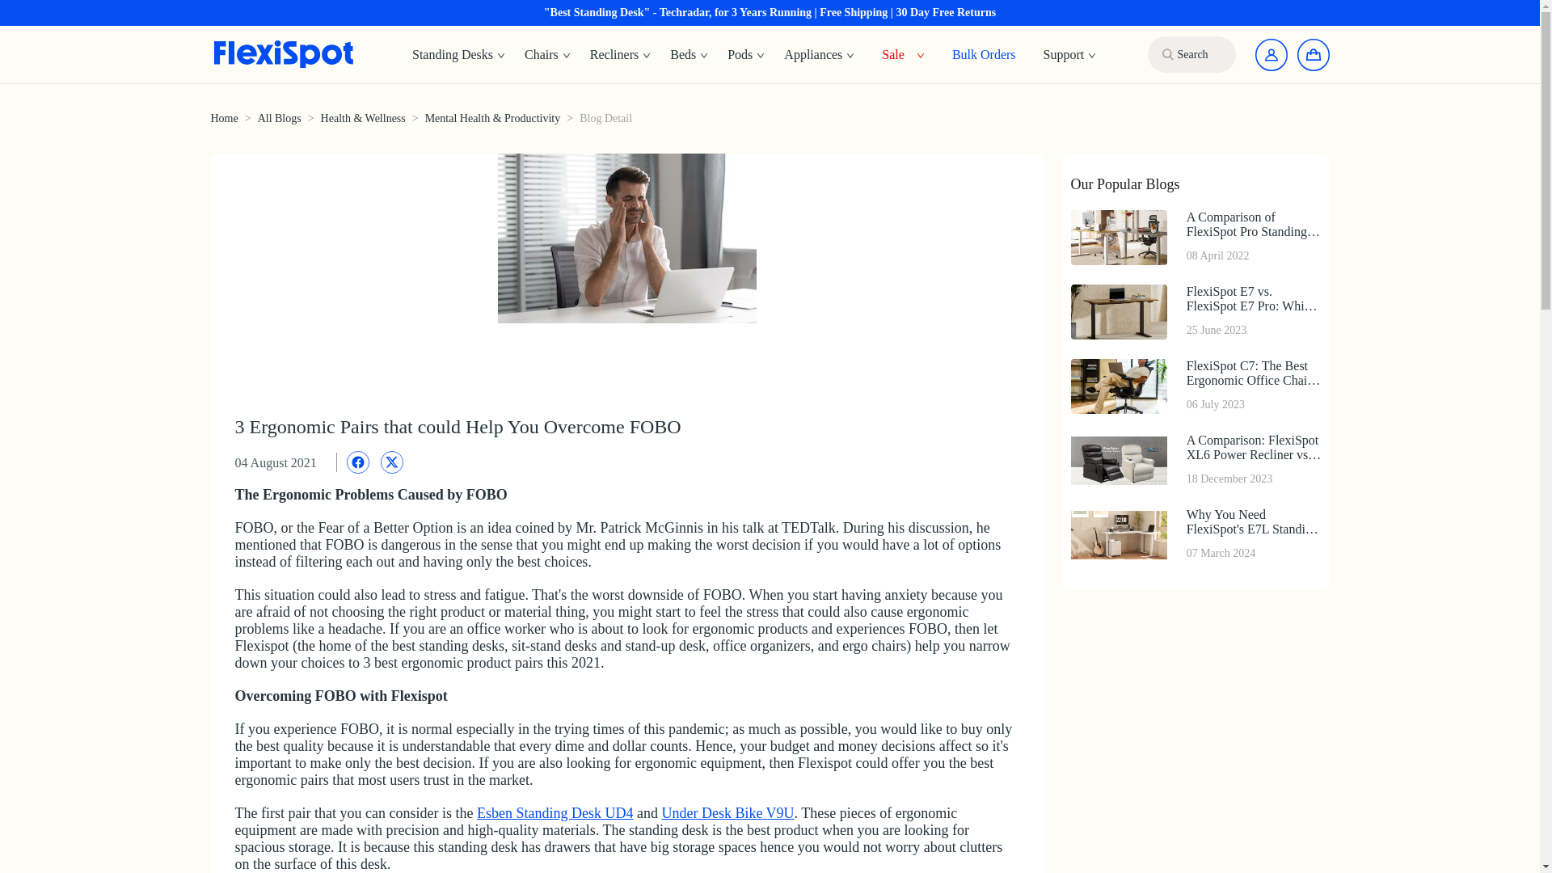 The height and width of the screenshot is (873, 1552). What do you see at coordinates (555, 813) in the screenshot?
I see `Esben Standing Desk UD4` at bounding box center [555, 813].